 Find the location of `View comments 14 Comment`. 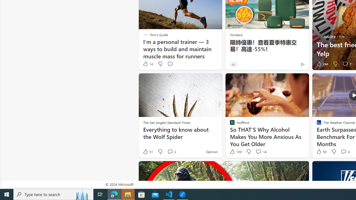

View comments 14 Comment is located at coordinates (261, 152).